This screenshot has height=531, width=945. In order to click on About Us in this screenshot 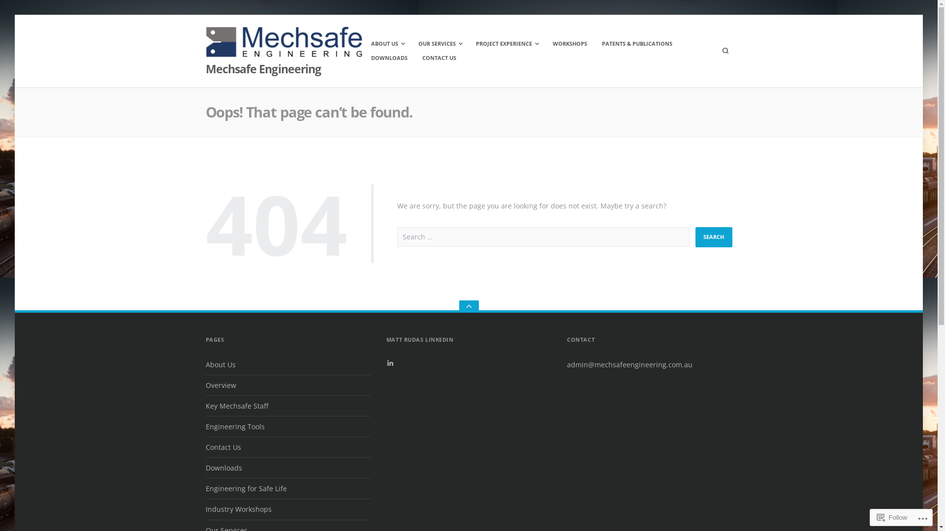, I will do `click(220, 365)`.